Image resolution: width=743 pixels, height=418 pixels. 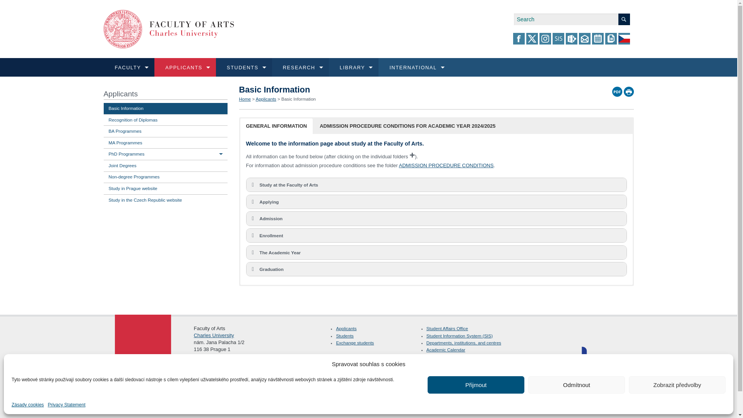 I want to click on MA Programmes, so click(x=343, y=150).